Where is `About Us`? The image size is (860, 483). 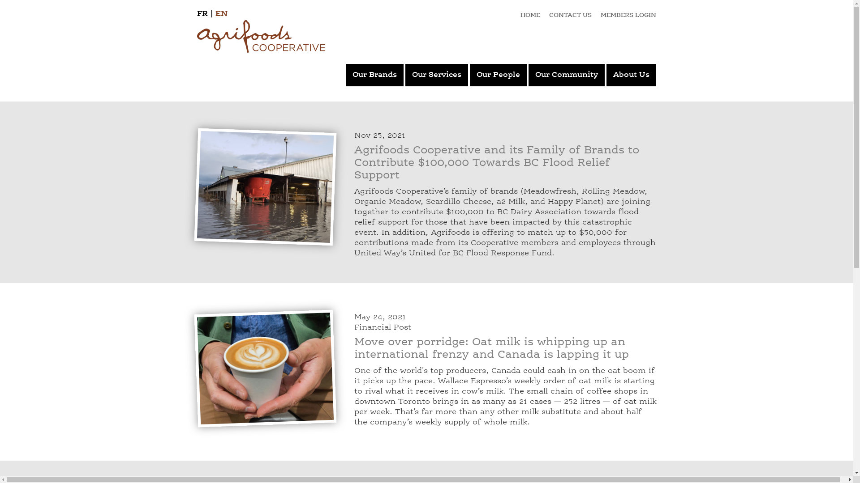 About Us is located at coordinates (632, 75).